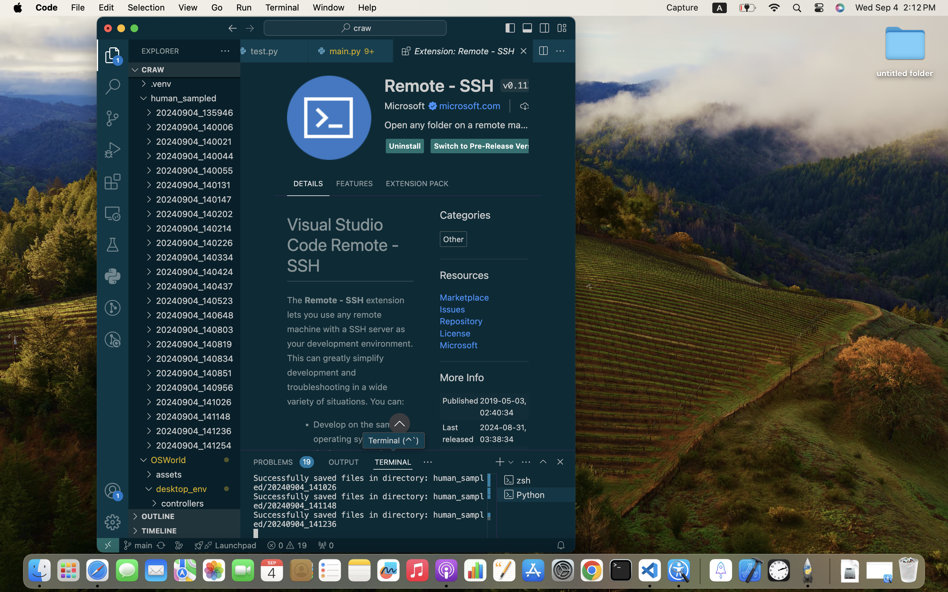 This screenshot has width=948, height=592. Describe the element at coordinates (344, 462) in the screenshot. I see `0 OUTPUT` at that location.